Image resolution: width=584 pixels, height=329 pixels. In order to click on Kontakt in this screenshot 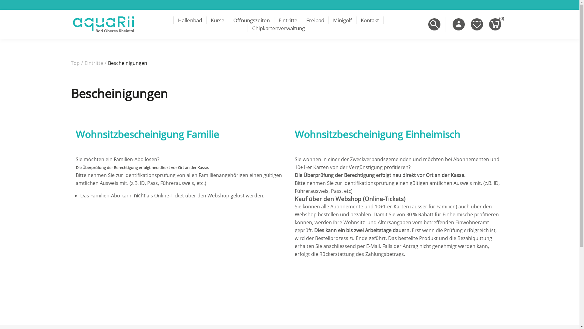, I will do `click(370, 20)`.